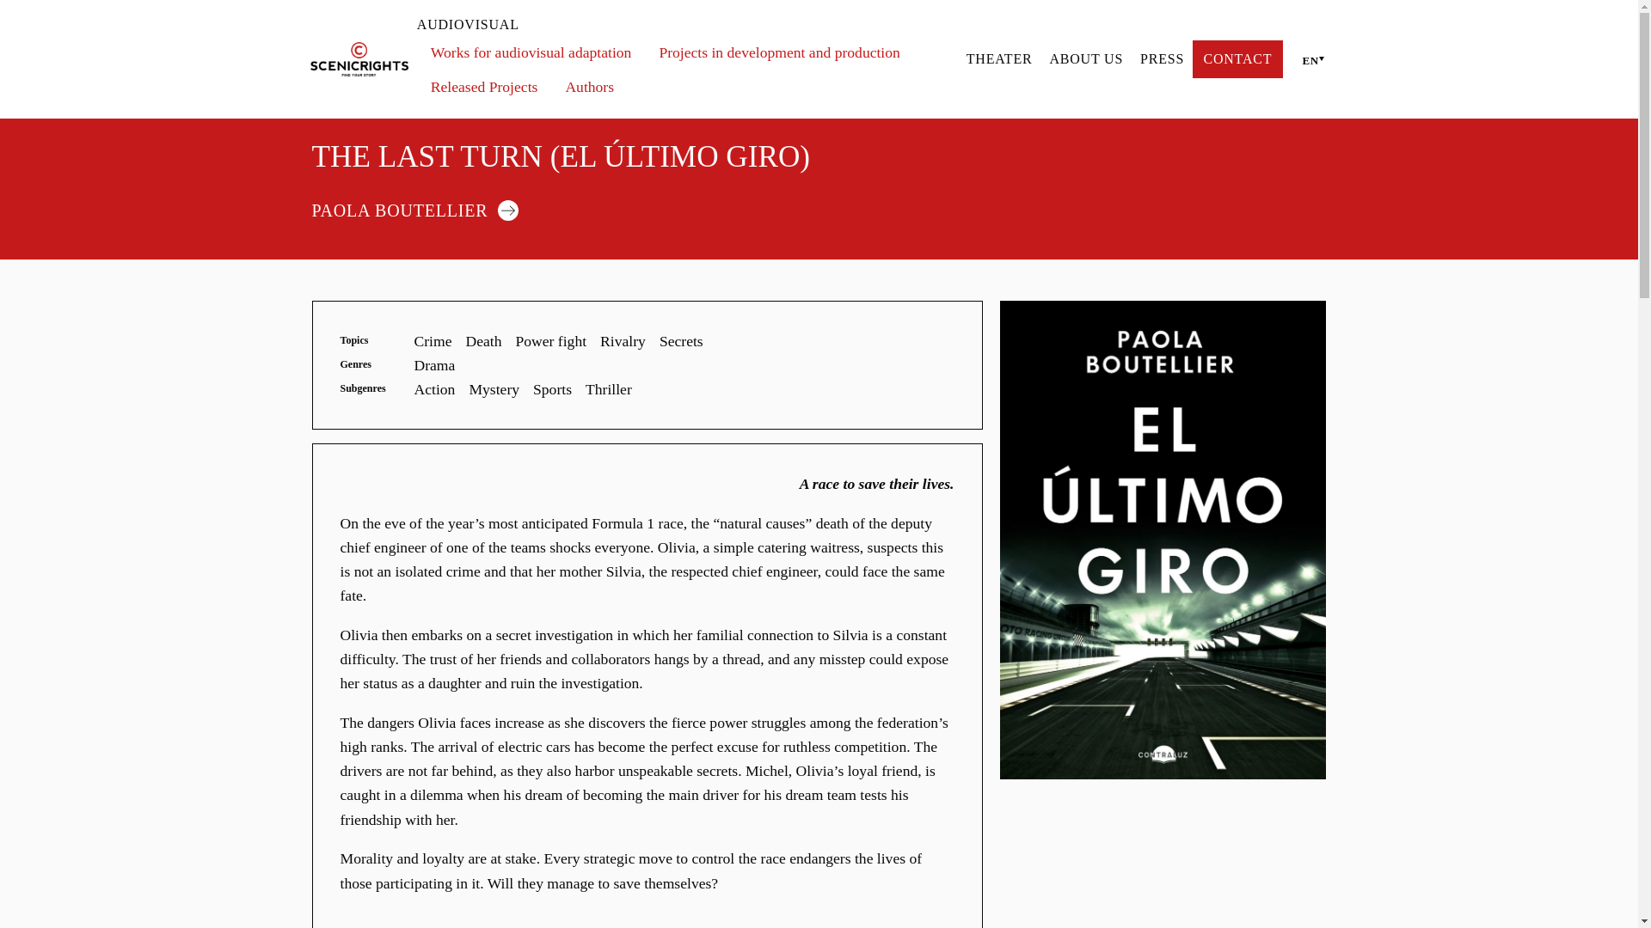 The image size is (1651, 928). Describe the element at coordinates (683, 25) in the screenshot. I see `AUDIOVISUAL` at that location.